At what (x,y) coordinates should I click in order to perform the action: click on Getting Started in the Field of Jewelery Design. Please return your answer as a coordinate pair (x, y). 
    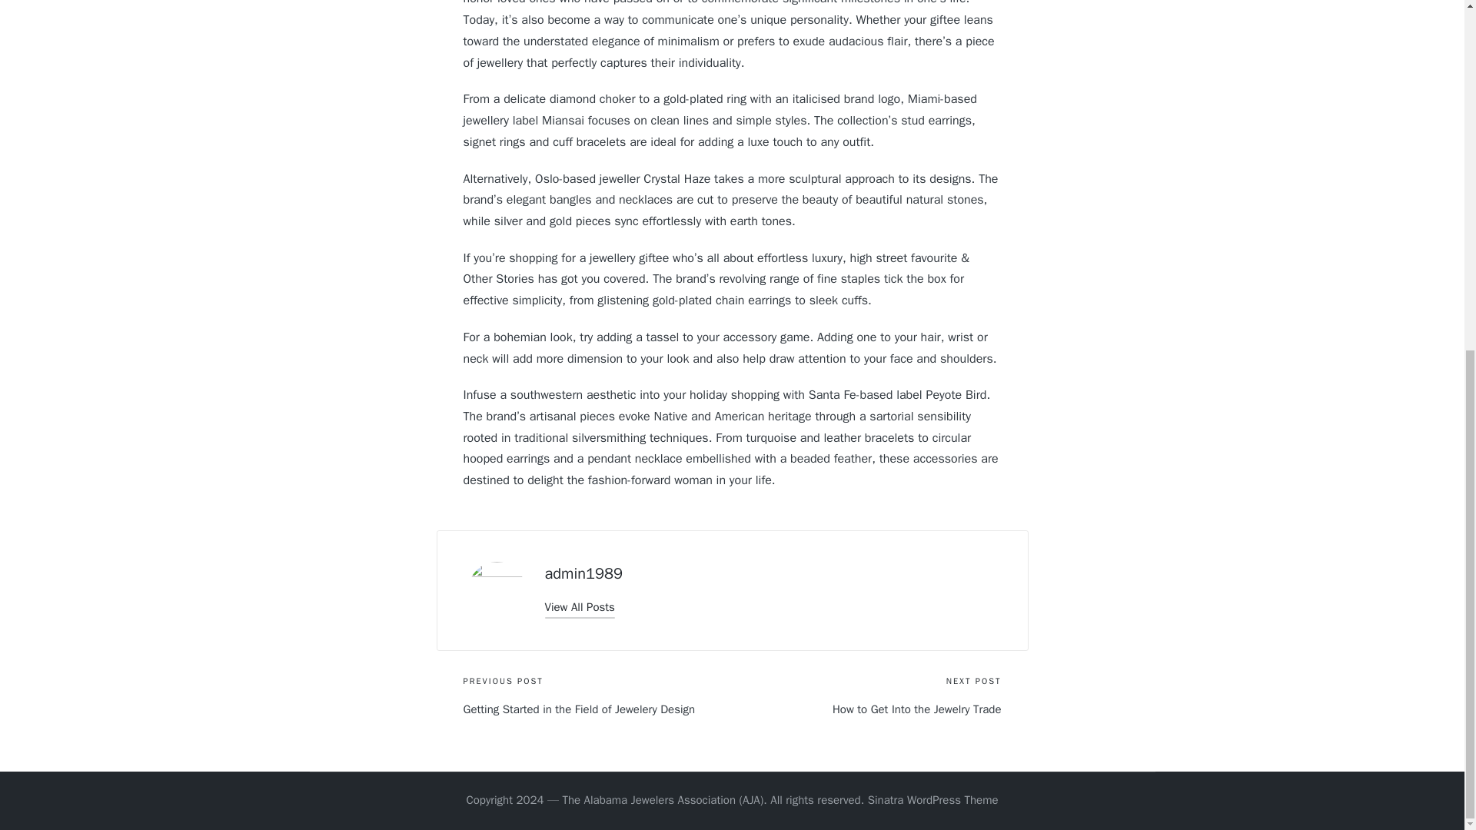
    Looking at the image, I should click on (597, 709).